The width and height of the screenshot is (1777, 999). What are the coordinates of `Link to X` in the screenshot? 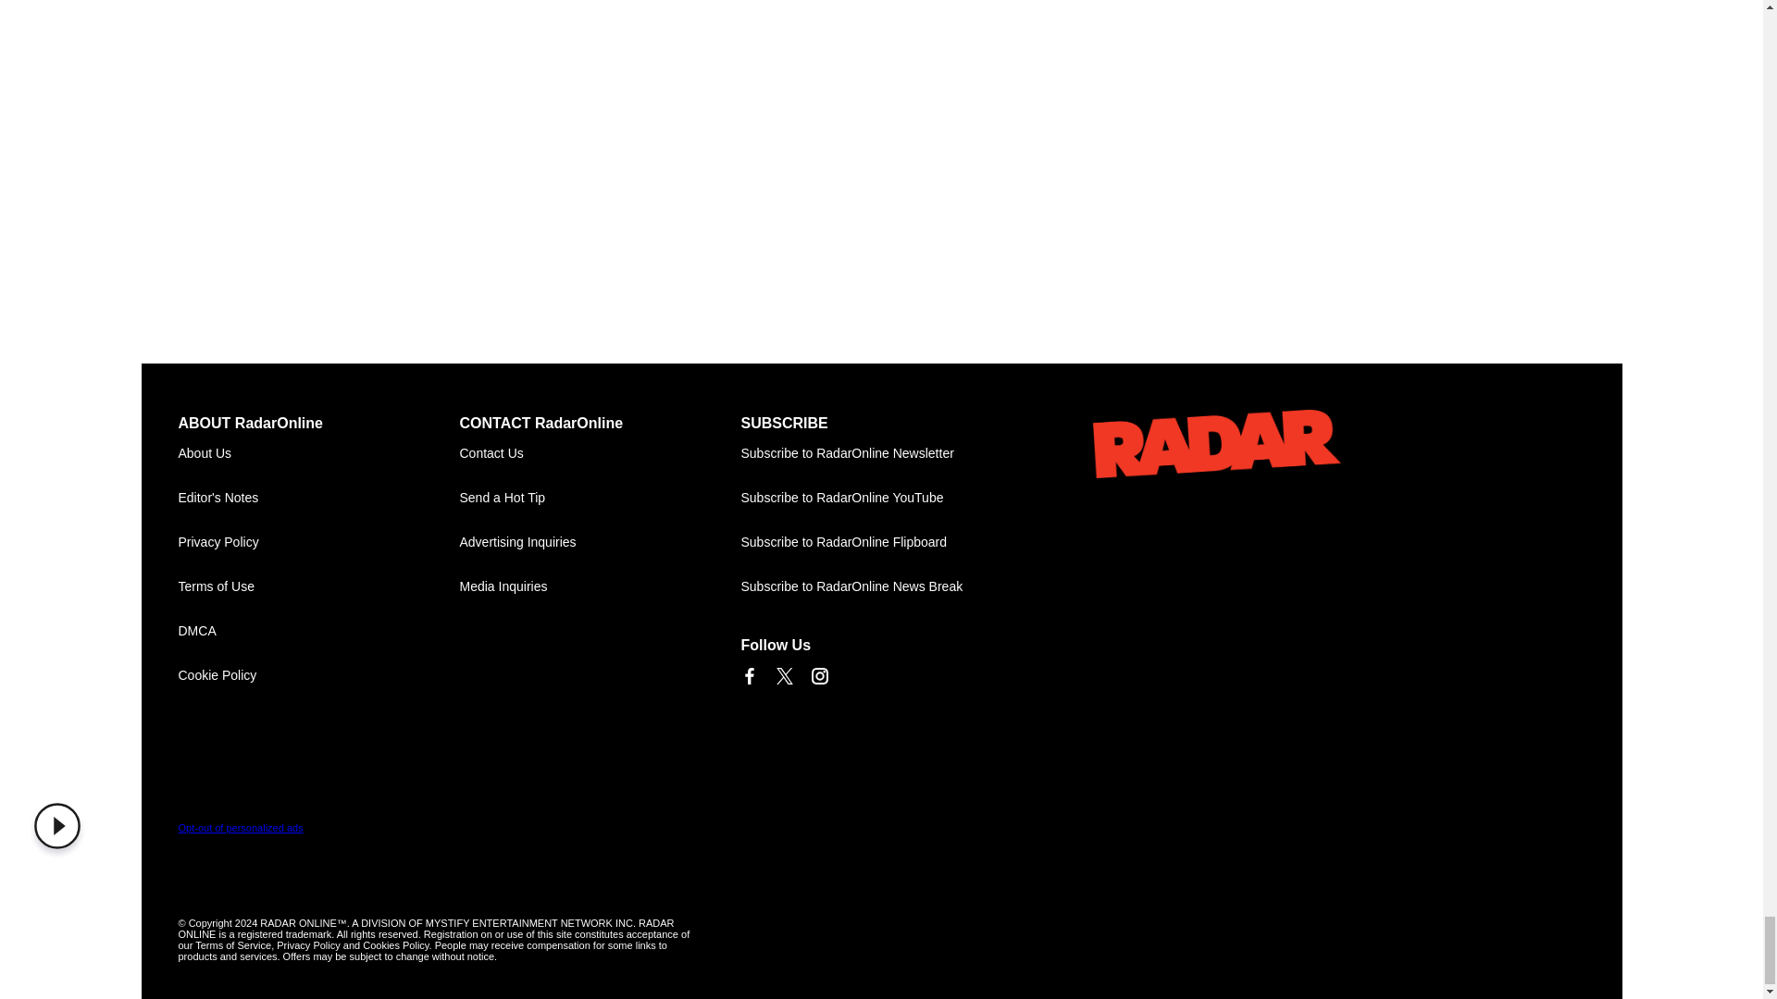 It's located at (783, 675).